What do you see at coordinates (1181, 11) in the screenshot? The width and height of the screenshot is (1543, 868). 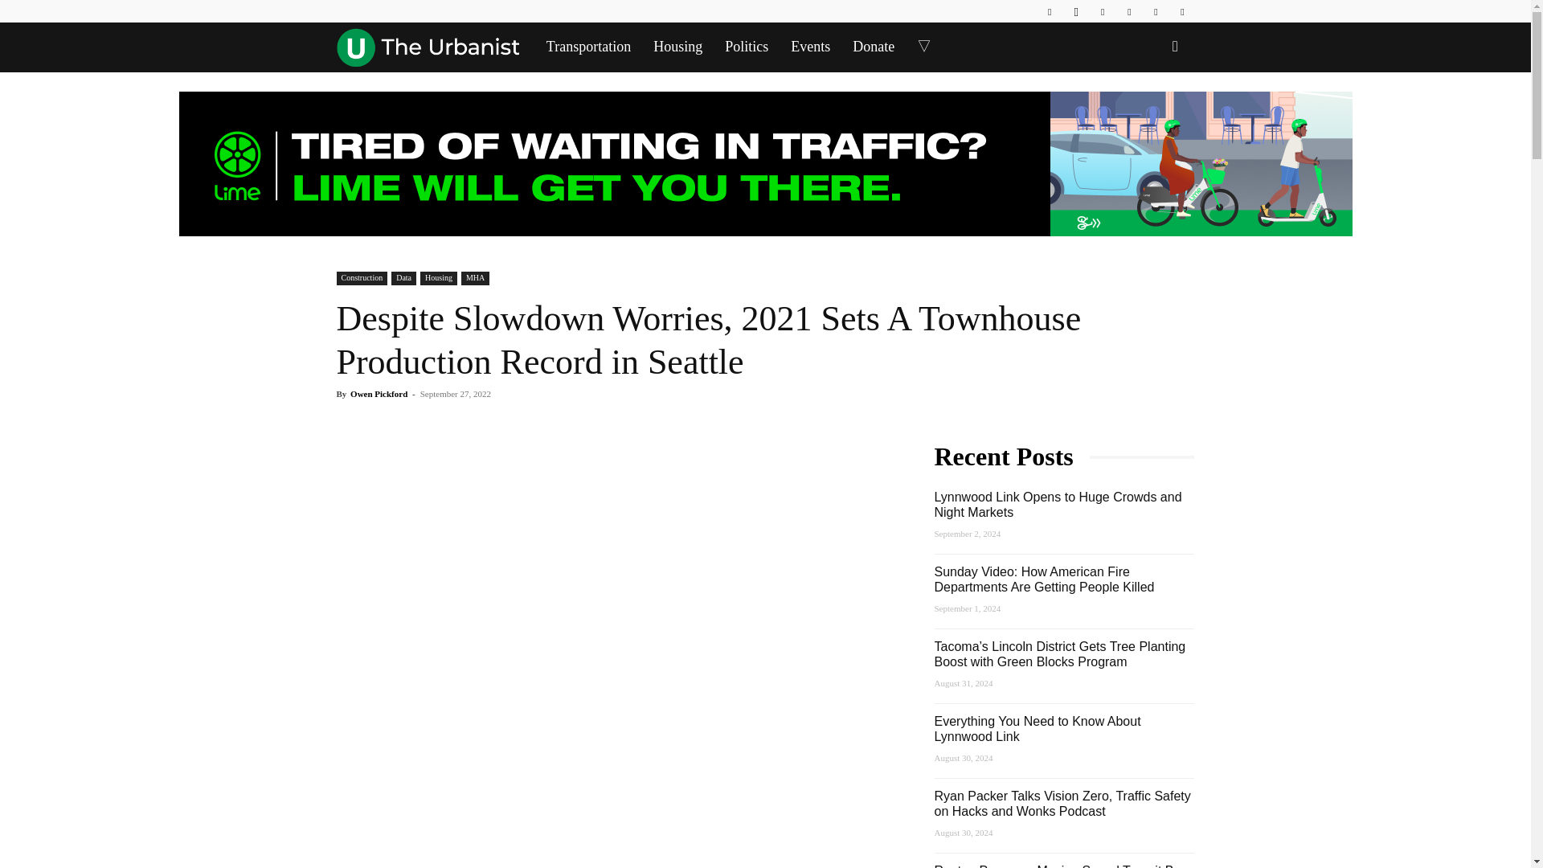 I see `Youtube` at bounding box center [1181, 11].